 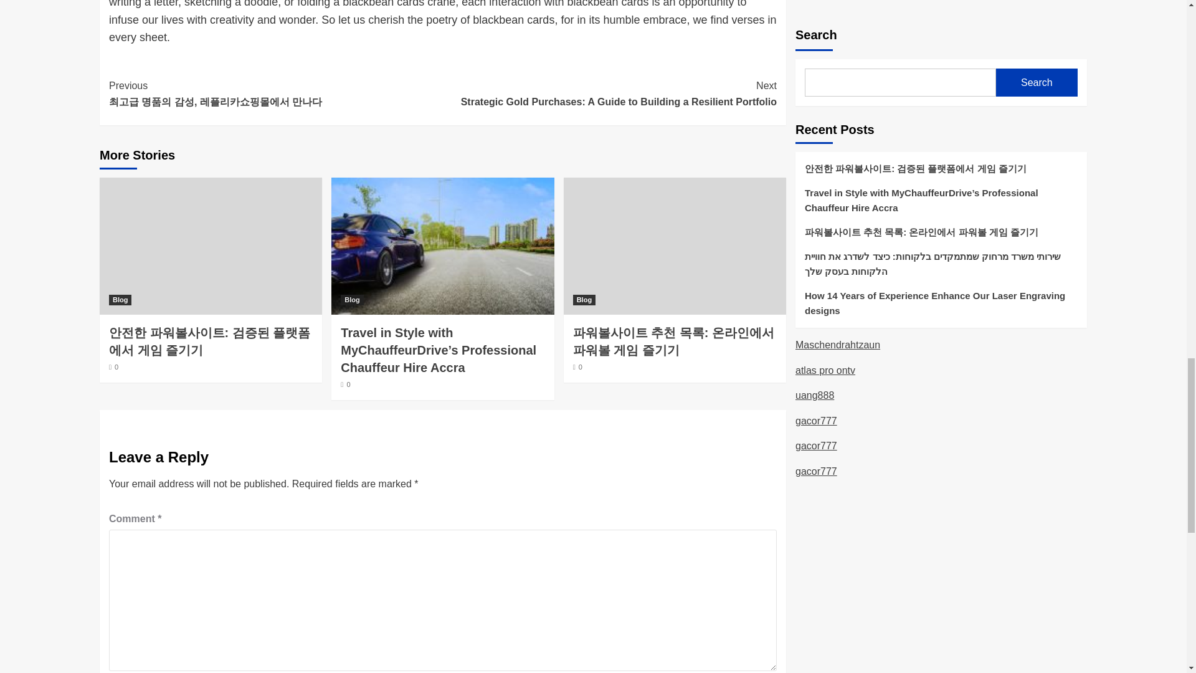 What do you see at coordinates (577, 367) in the screenshot?
I see `0` at bounding box center [577, 367].